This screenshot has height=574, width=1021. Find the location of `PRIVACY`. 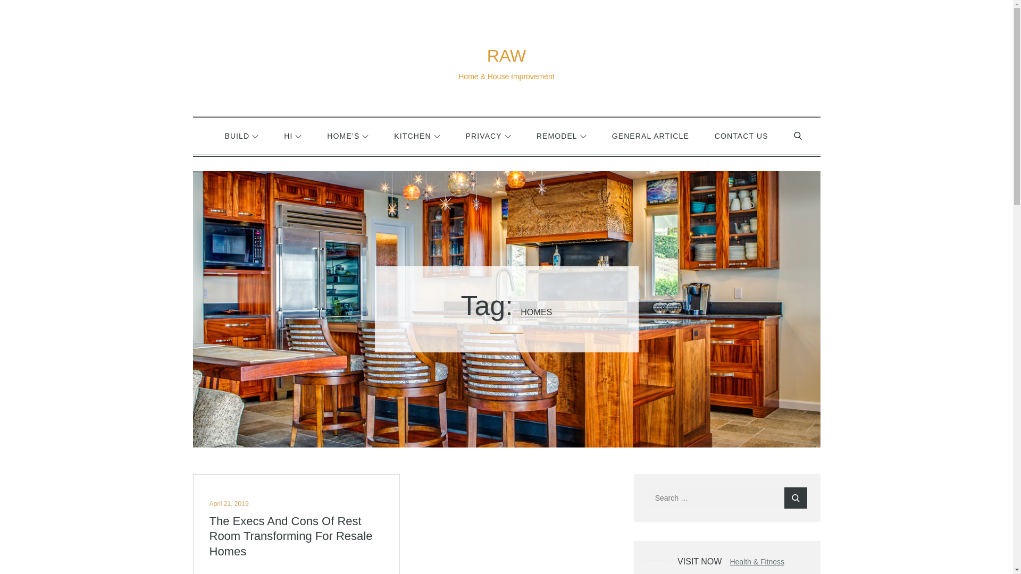

PRIVACY is located at coordinates (488, 136).